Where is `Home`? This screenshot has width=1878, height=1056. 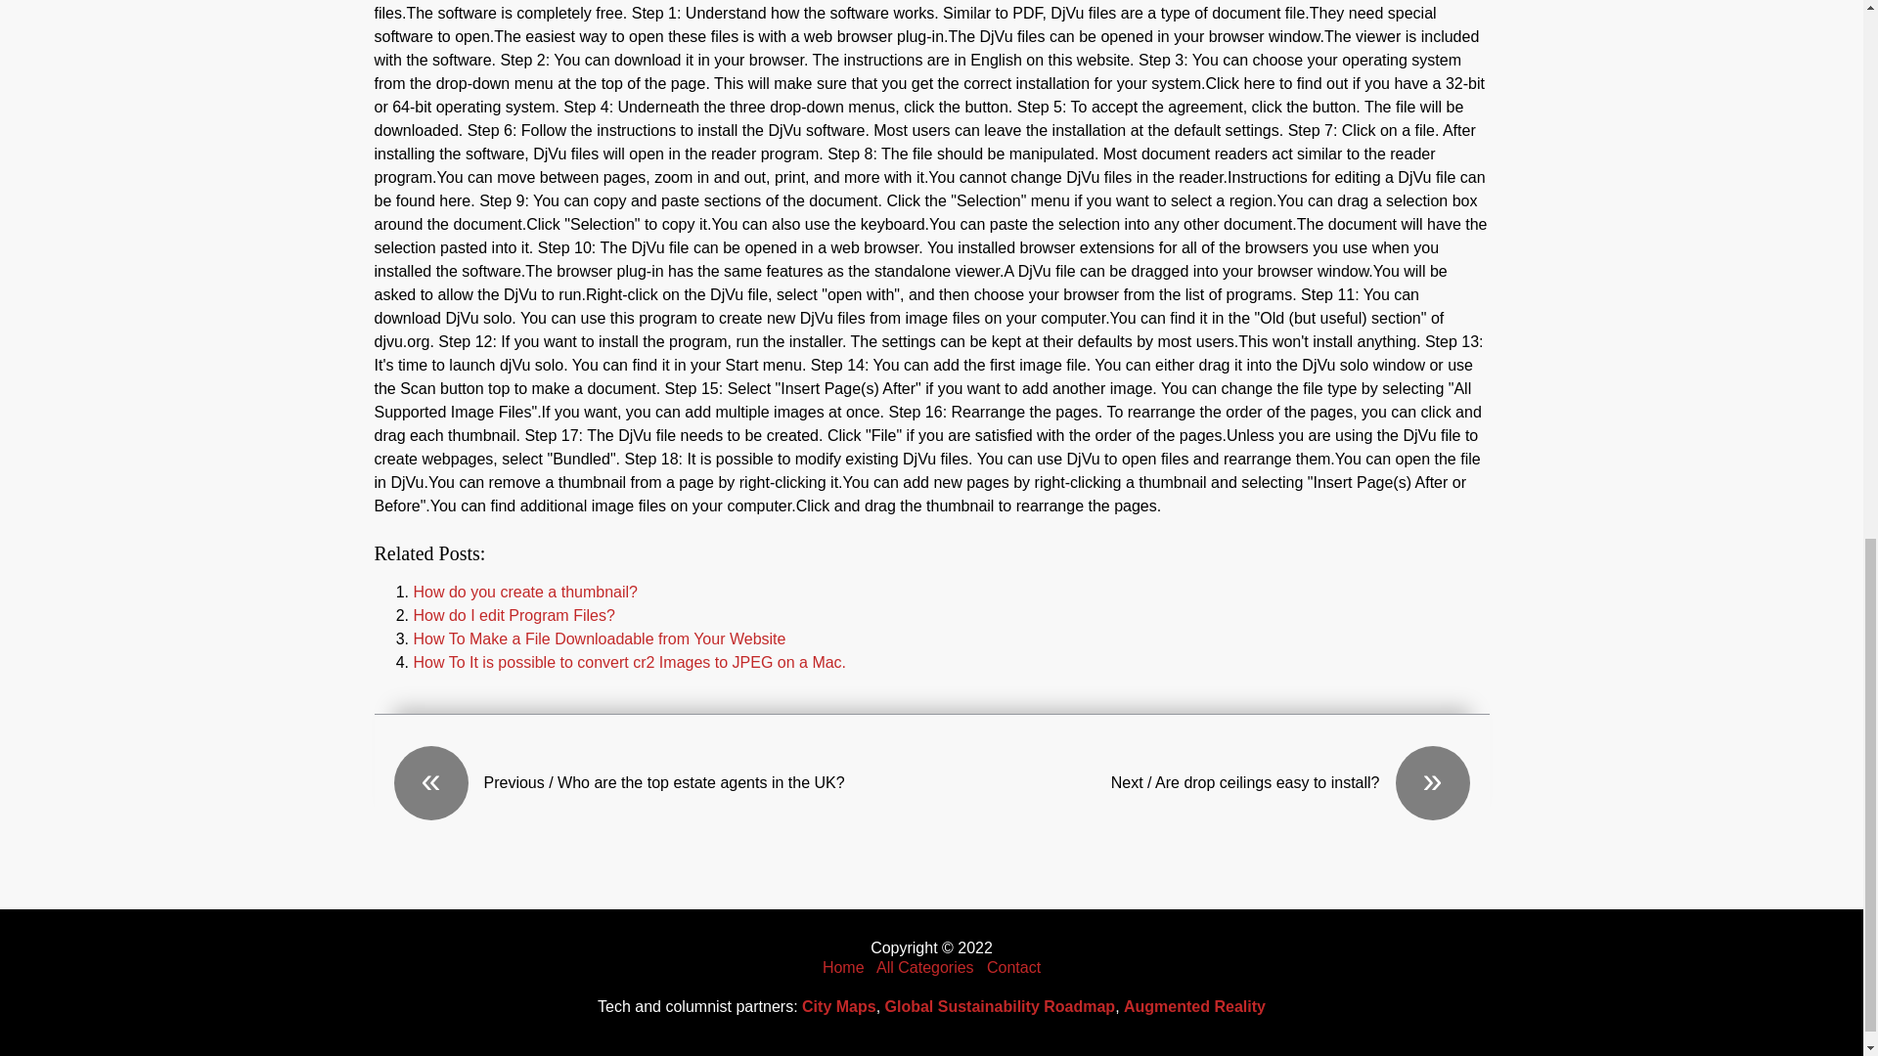
Home is located at coordinates (843, 966).